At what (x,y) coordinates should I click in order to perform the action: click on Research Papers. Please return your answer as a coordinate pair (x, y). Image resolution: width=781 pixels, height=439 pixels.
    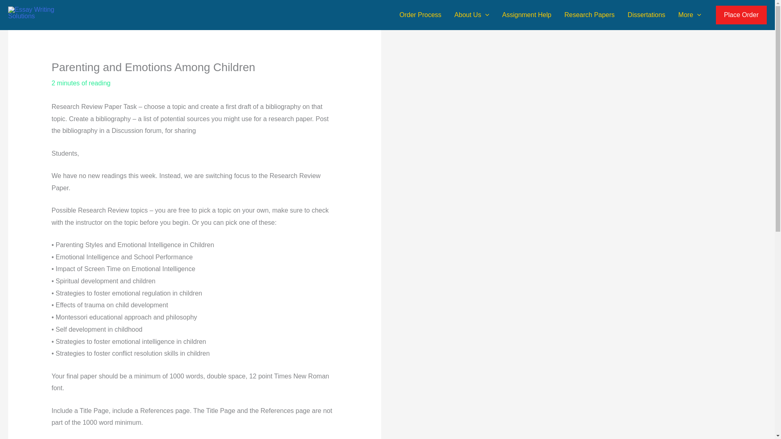
    Looking at the image, I should click on (589, 15).